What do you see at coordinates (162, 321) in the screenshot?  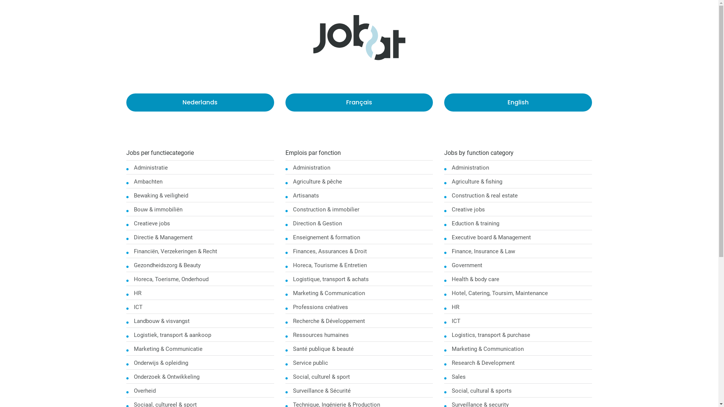 I see `Landbouw & visvangst` at bounding box center [162, 321].